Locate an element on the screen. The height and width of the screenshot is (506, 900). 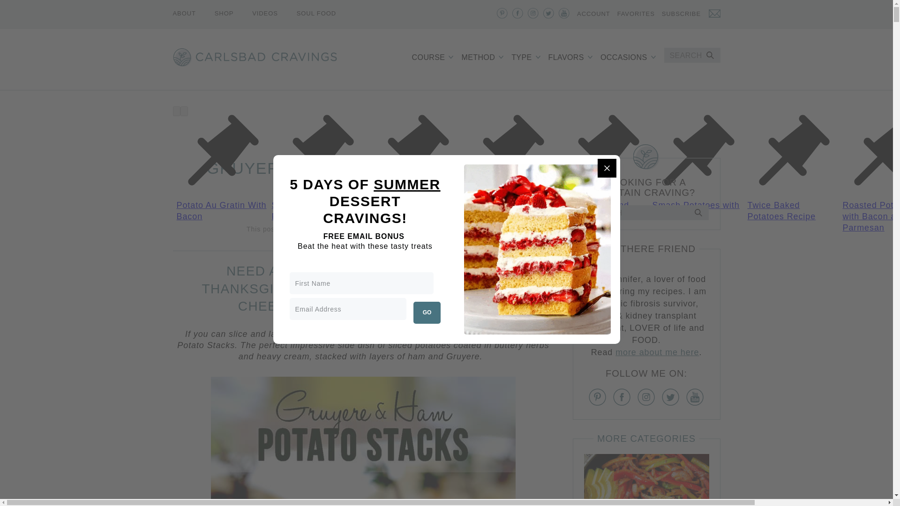
Search for is located at coordinates (646, 213).